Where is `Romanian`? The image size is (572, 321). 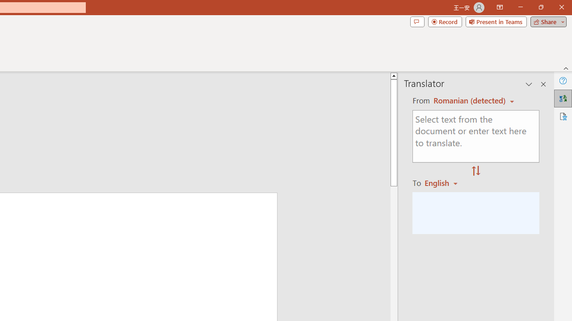 Romanian is located at coordinates (444, 183).